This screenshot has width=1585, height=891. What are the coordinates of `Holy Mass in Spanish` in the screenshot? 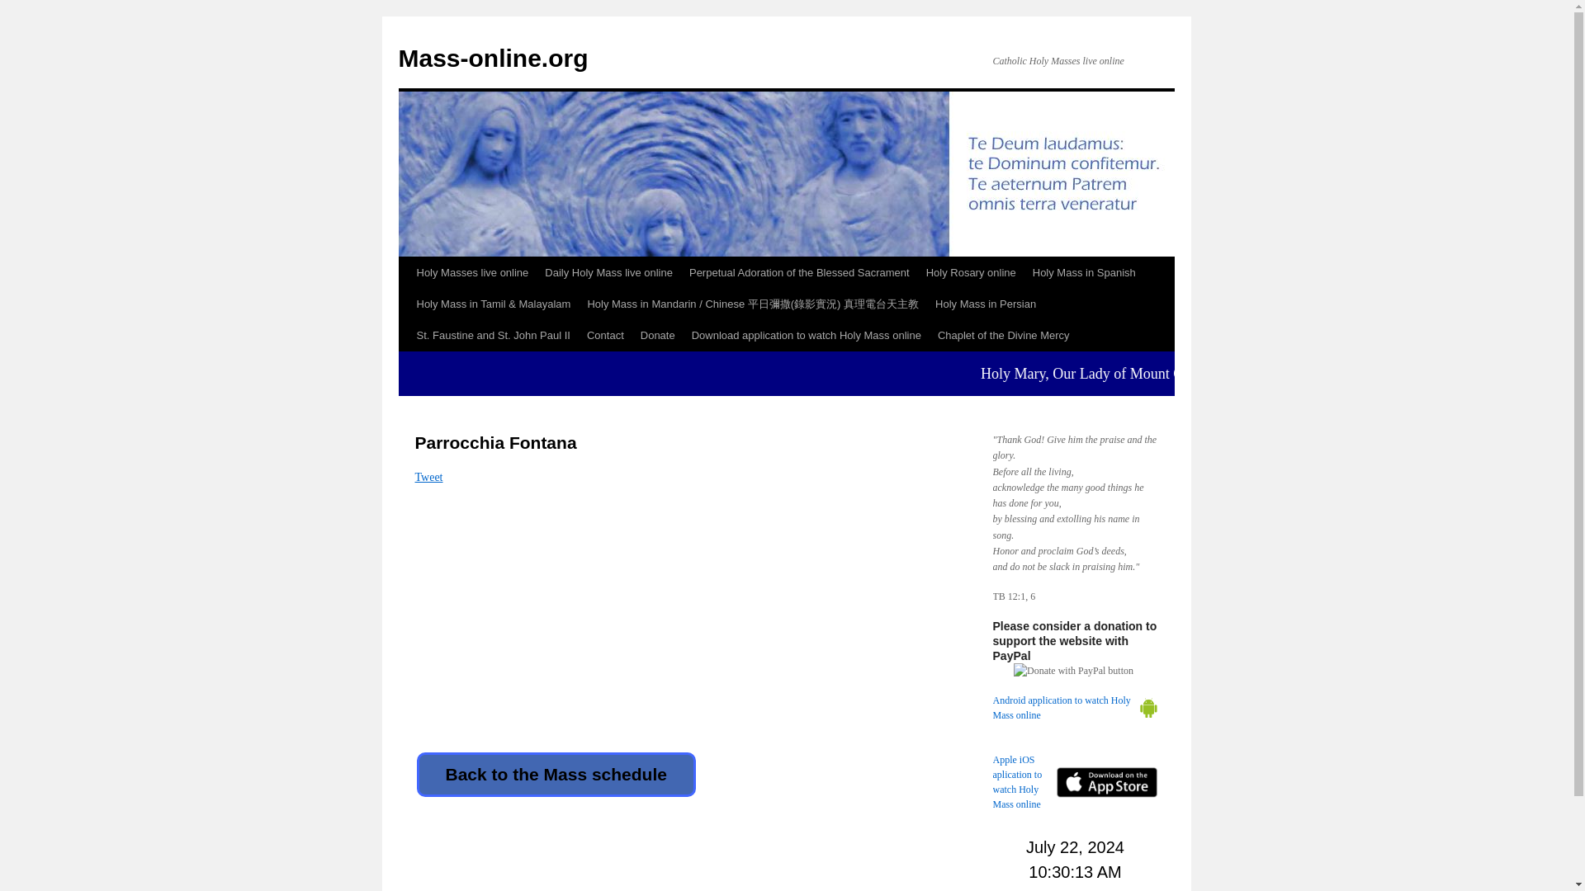 It's located at (1084, 272).